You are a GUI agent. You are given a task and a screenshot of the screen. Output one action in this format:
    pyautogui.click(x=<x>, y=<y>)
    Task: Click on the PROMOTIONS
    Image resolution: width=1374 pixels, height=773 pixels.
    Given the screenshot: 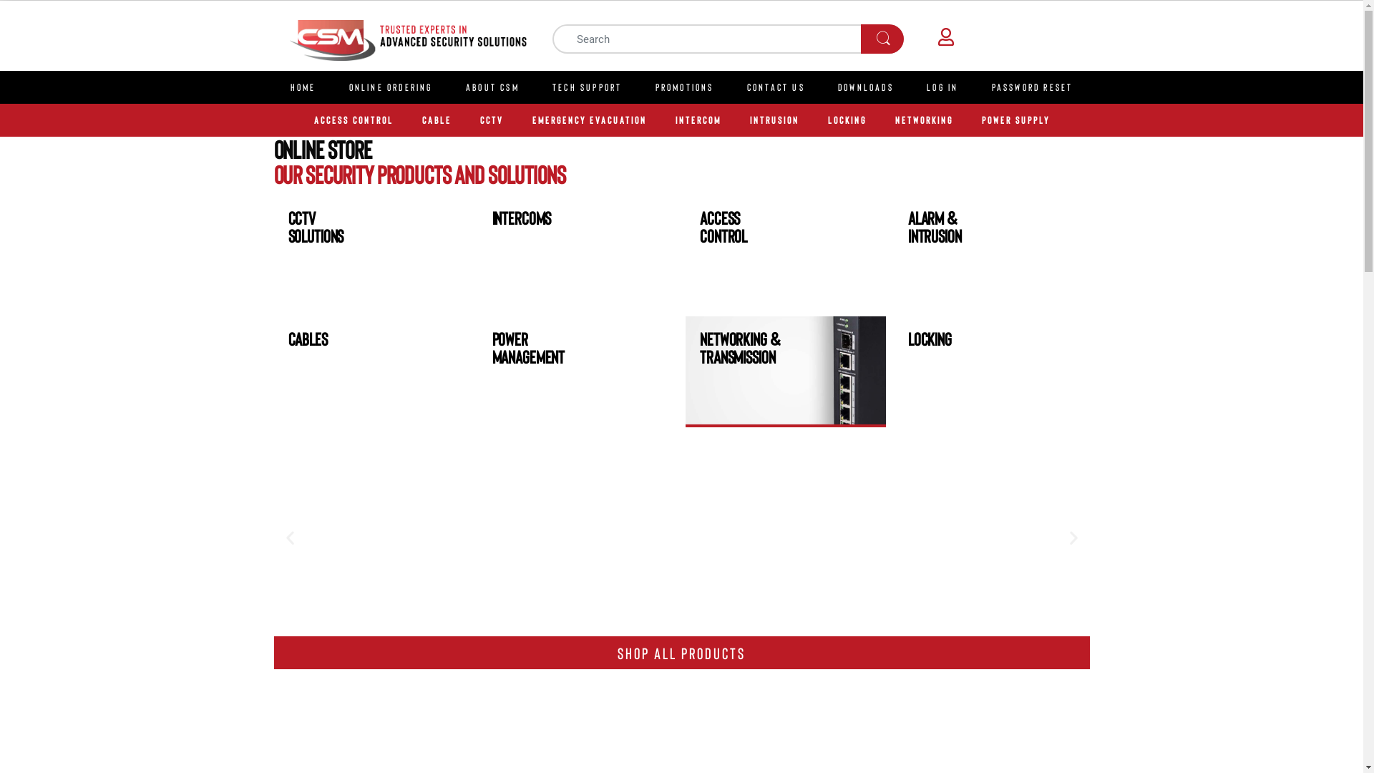 What is the action you would take?
    pyautogui.click(x=684, y=87)
    